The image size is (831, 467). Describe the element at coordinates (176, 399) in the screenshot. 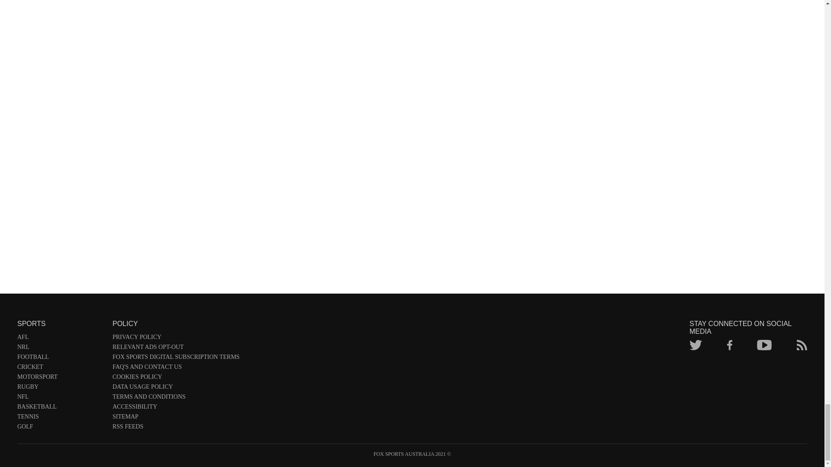

I see `TERMS AND CONDITIONS` at that location.